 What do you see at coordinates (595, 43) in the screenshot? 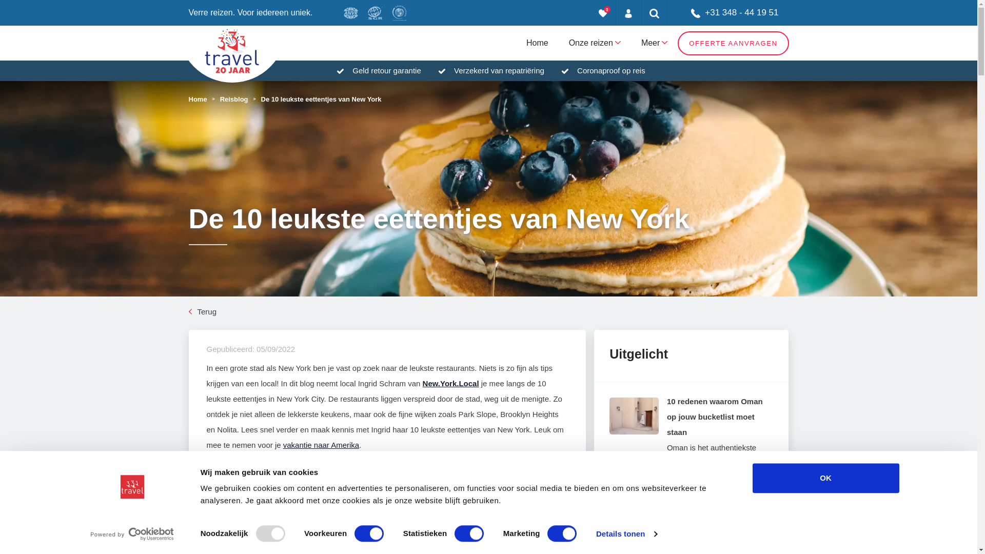
I see `Onze reizen` at bounding box center [595, 43].